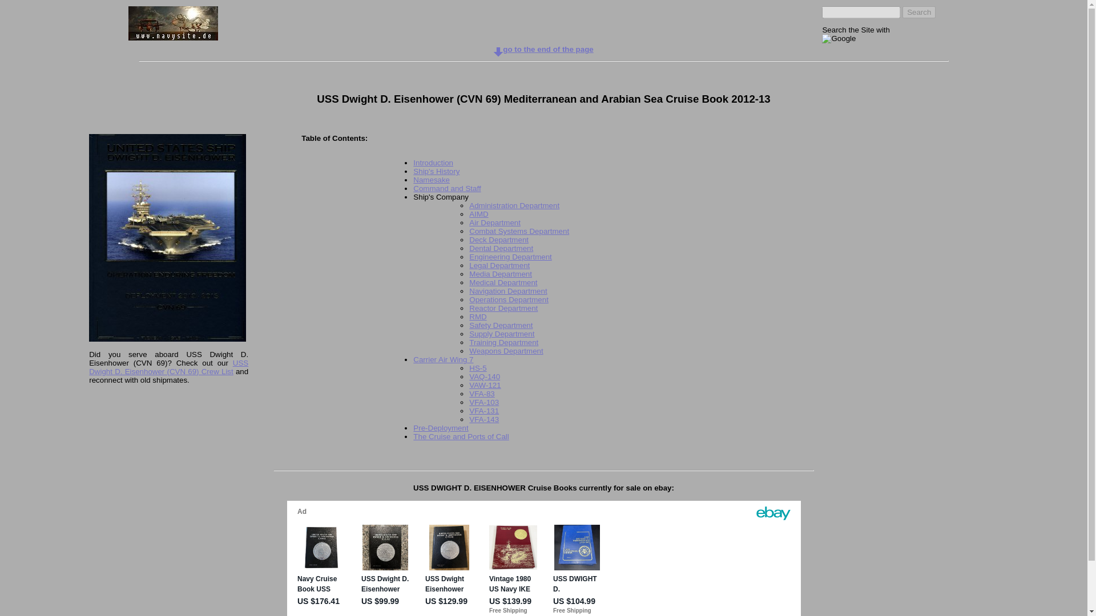  I want to click on Deck Department, so click(498, 240).